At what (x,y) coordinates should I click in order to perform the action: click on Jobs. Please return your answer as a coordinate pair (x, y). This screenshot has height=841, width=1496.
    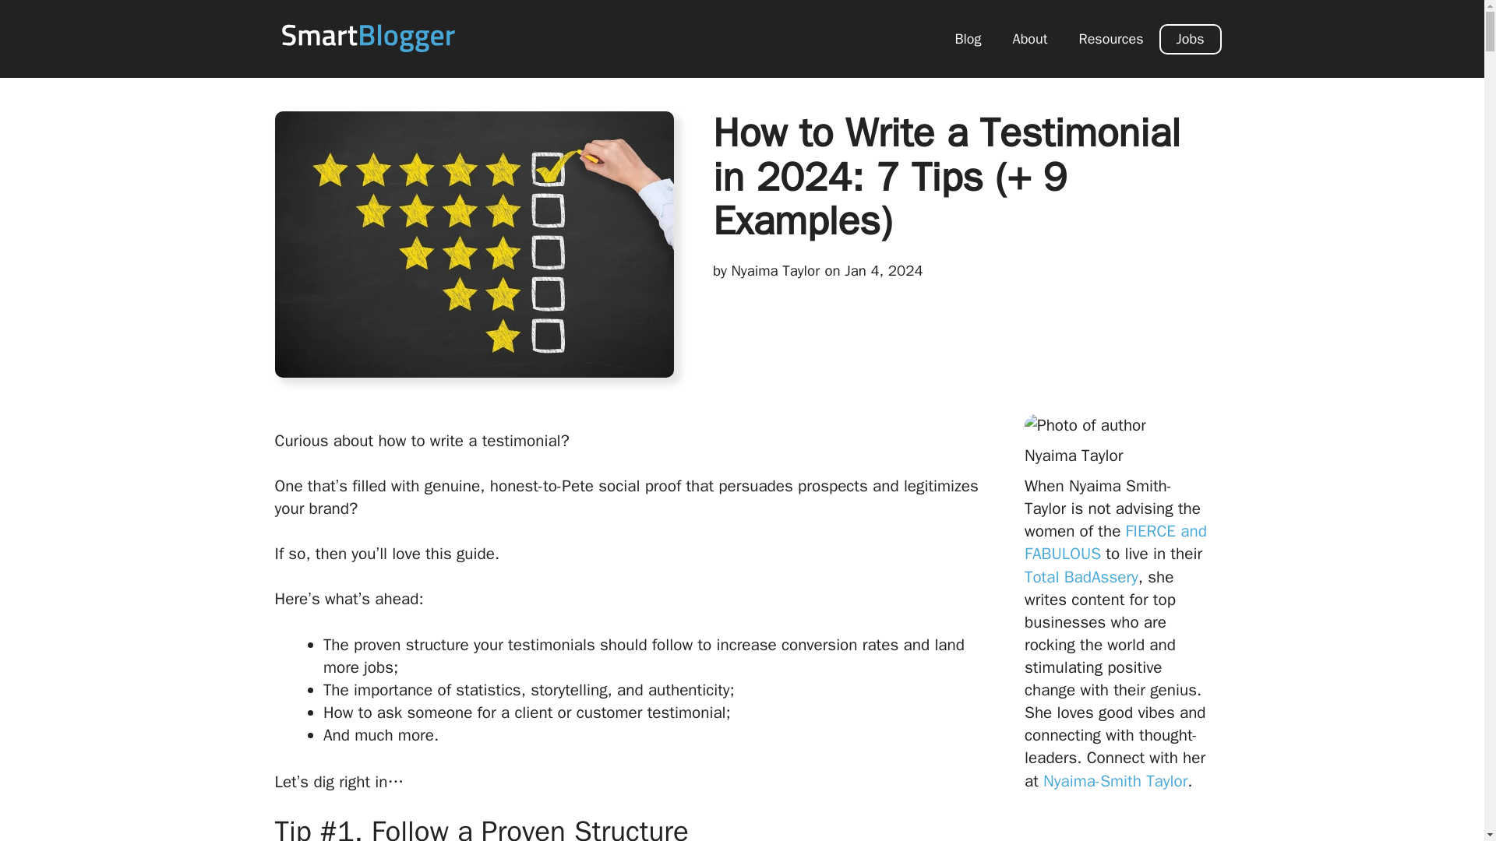
    Looking at the image, I should click on (1191, 39).